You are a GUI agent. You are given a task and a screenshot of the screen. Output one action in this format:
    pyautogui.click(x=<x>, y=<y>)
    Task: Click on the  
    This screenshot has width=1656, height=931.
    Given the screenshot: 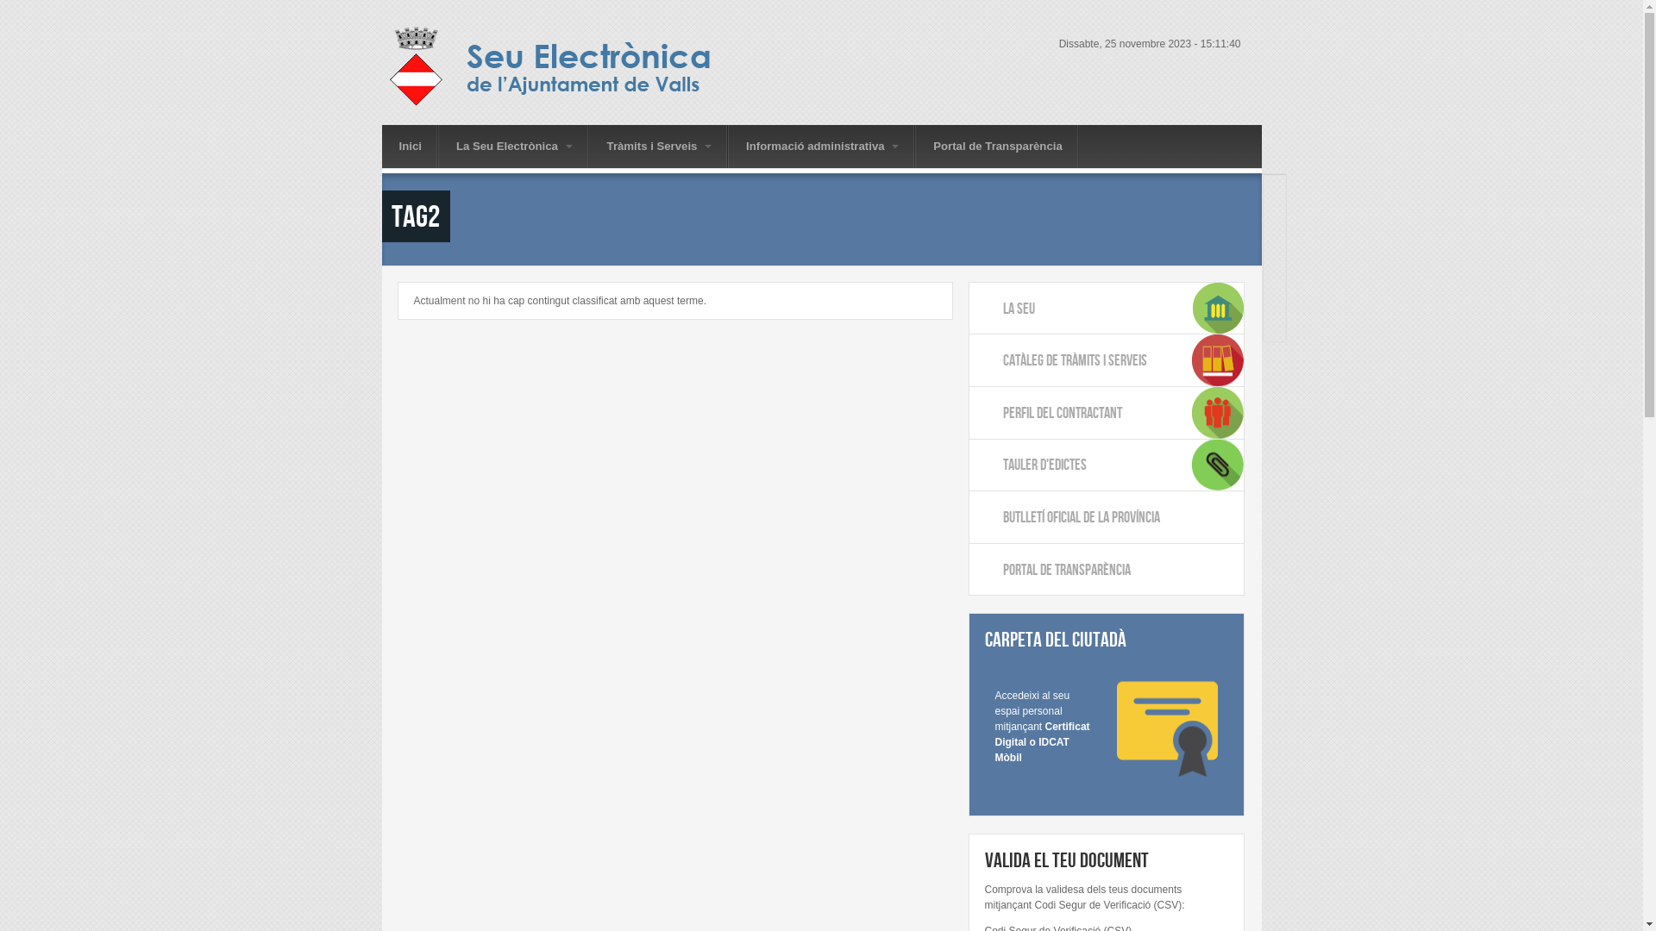 What is the action you would take?
    pyautogui.click(x=1275, y=185)
    